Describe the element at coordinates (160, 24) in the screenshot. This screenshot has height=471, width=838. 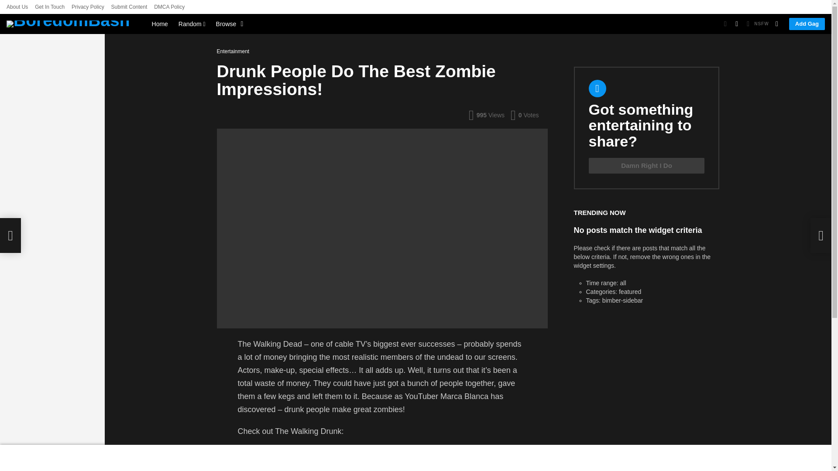
I see `Home` at that location.